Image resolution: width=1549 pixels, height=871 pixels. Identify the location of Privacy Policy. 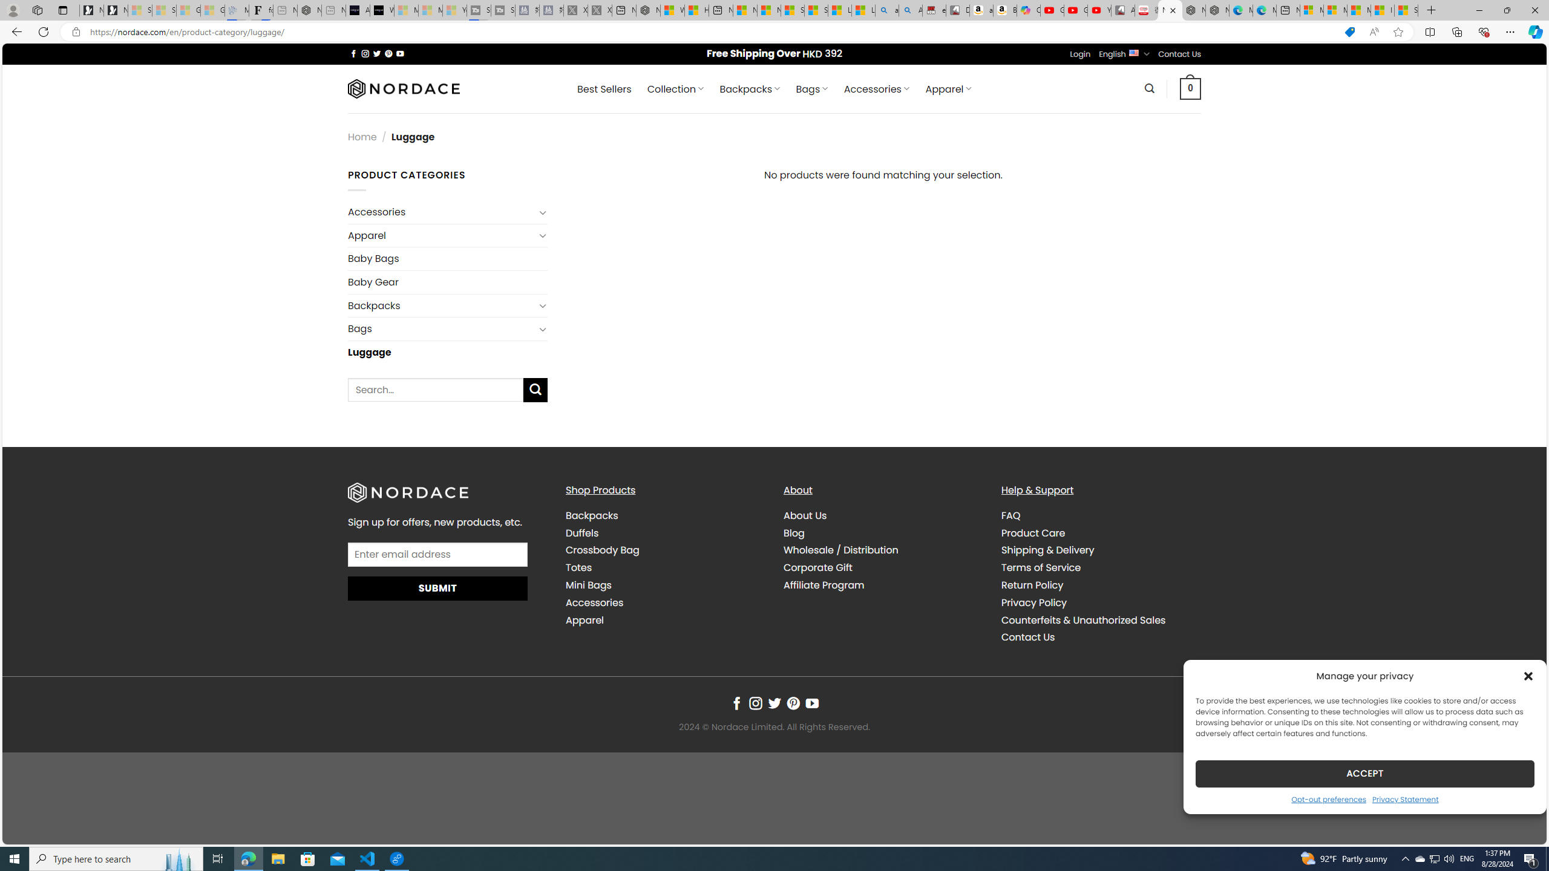
(1033, 602).